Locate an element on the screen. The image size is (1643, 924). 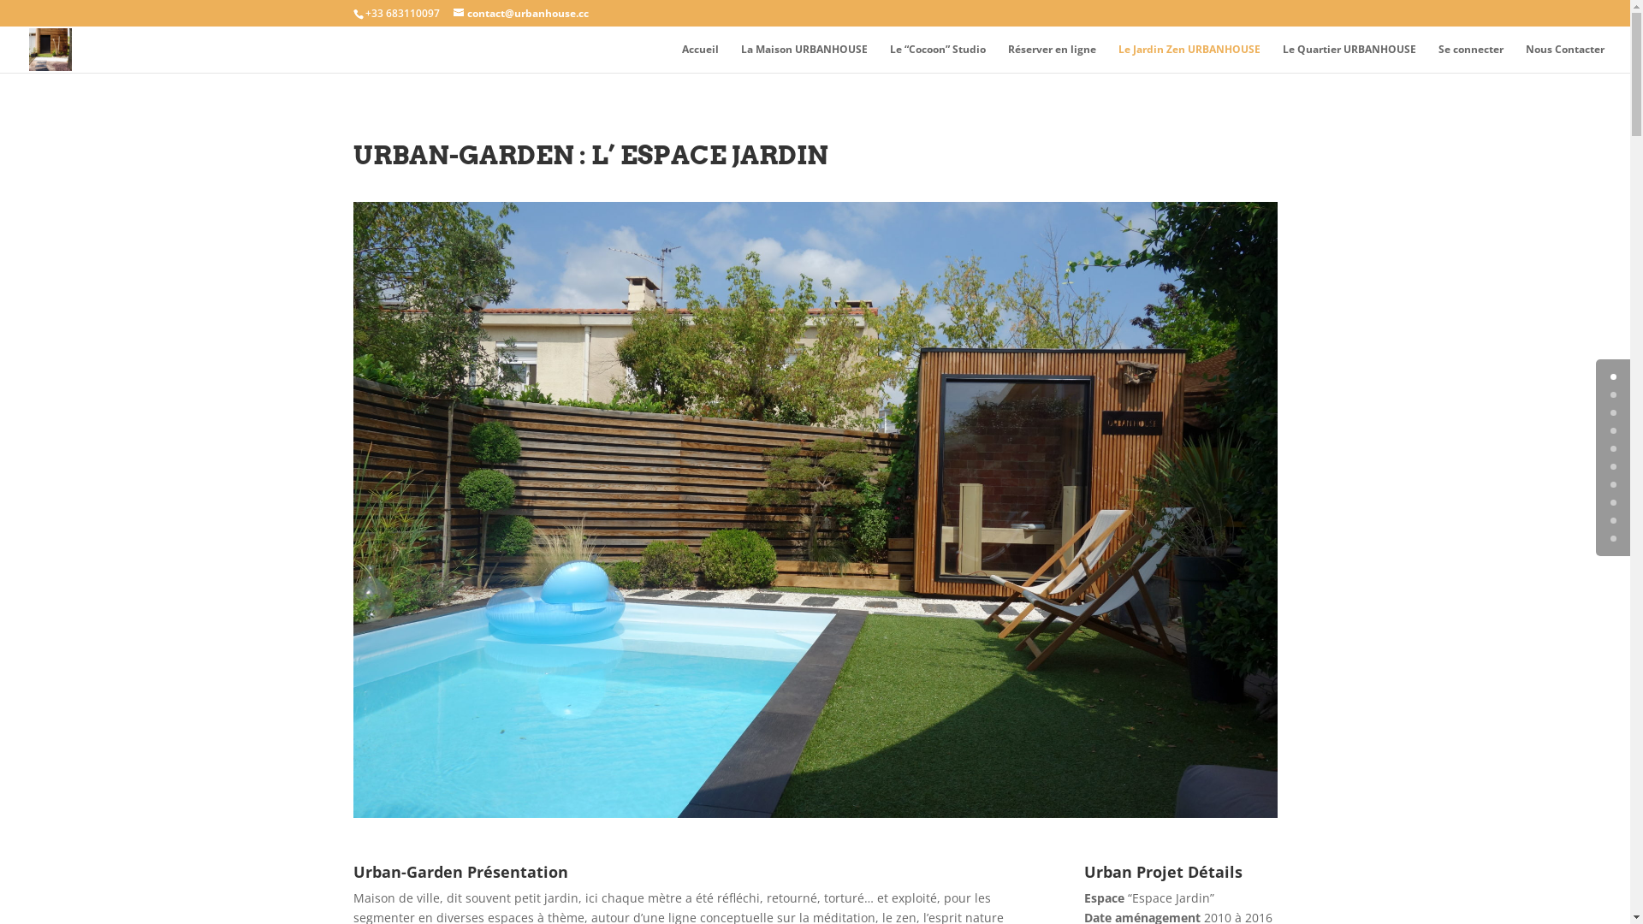
8 is located at coordinates (1614, 520).